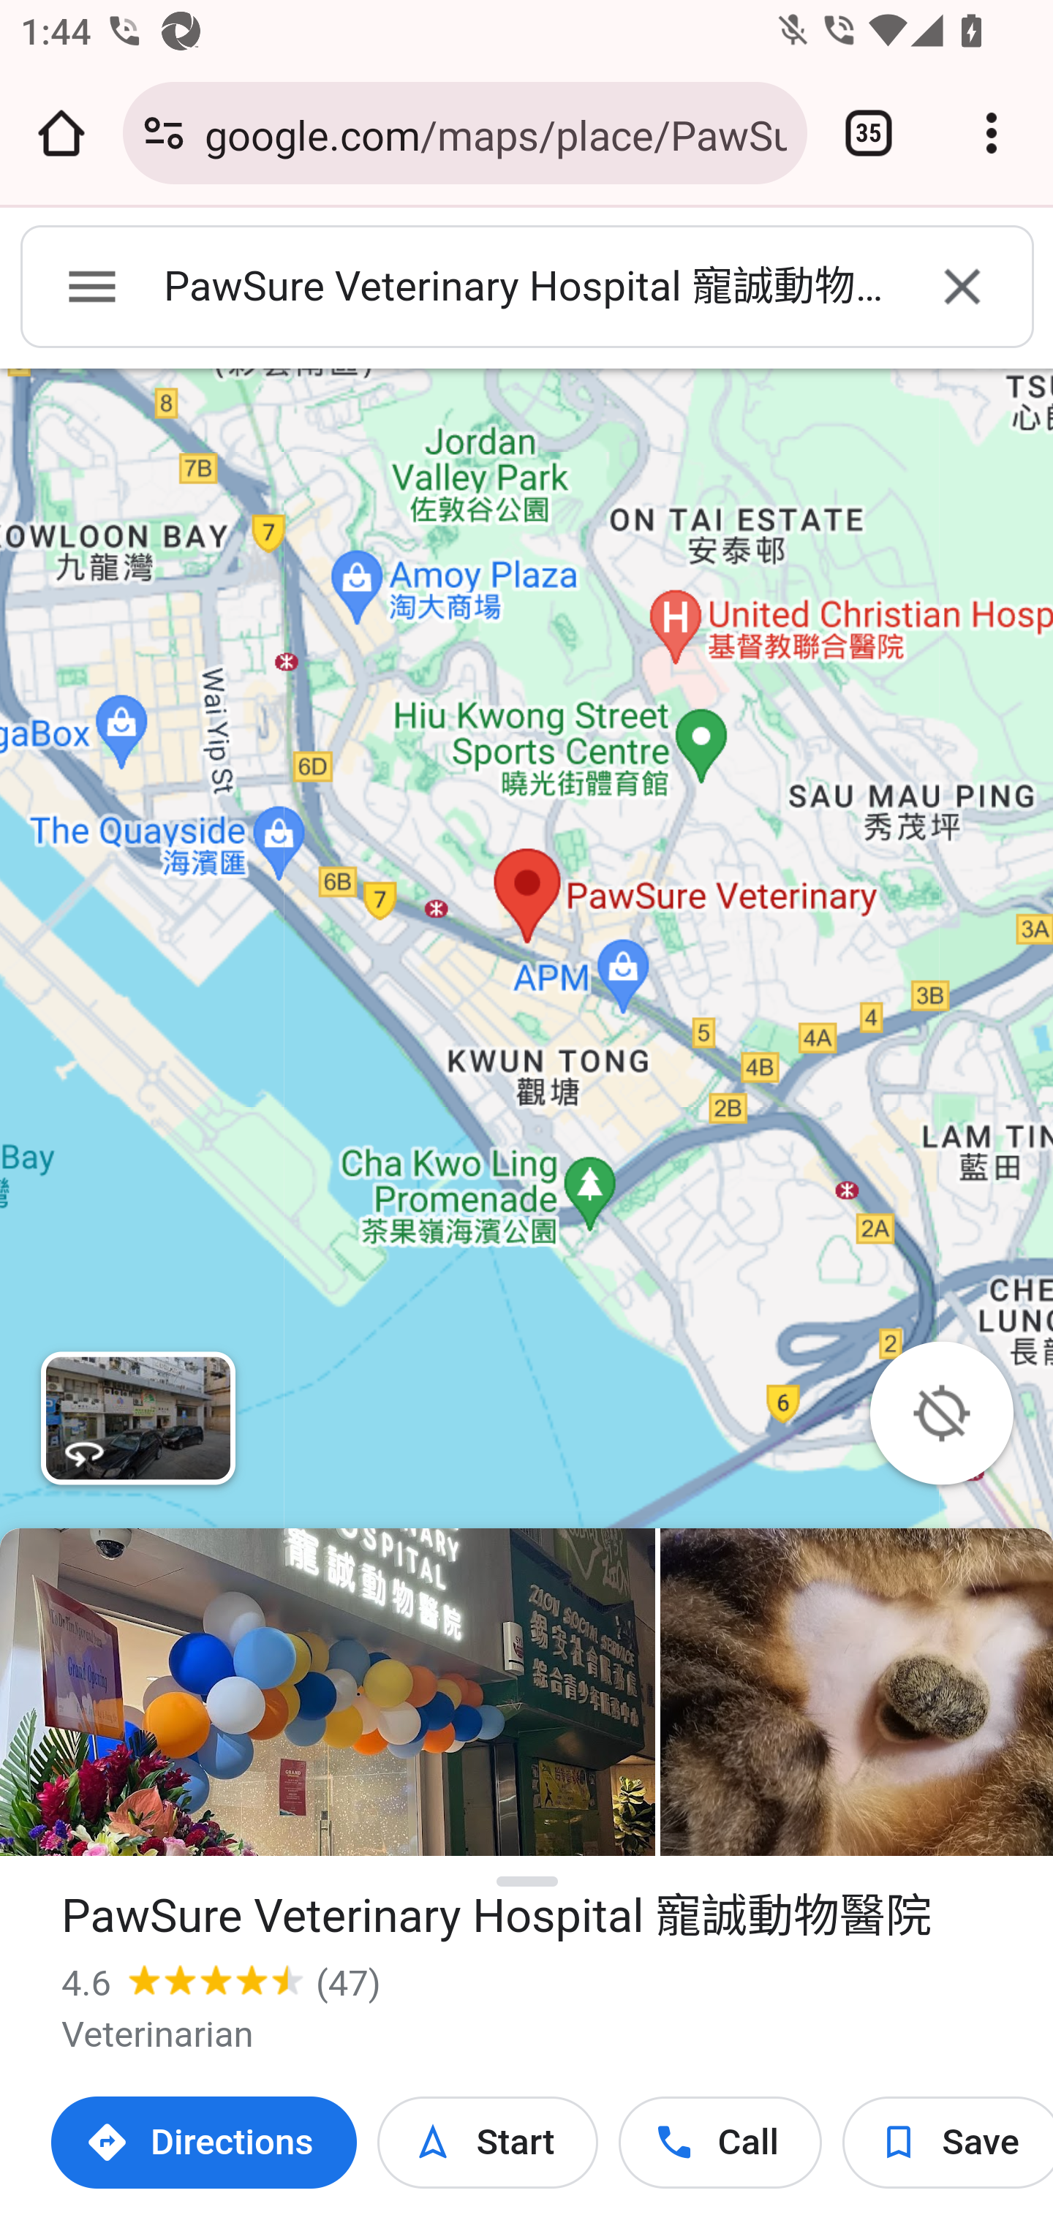 Image resolution: width=1053 pixels, height=2223 pixels. Describe the element at coordinates (869, 133) in the screenshot. I see `Switch or close tabs` at that location.